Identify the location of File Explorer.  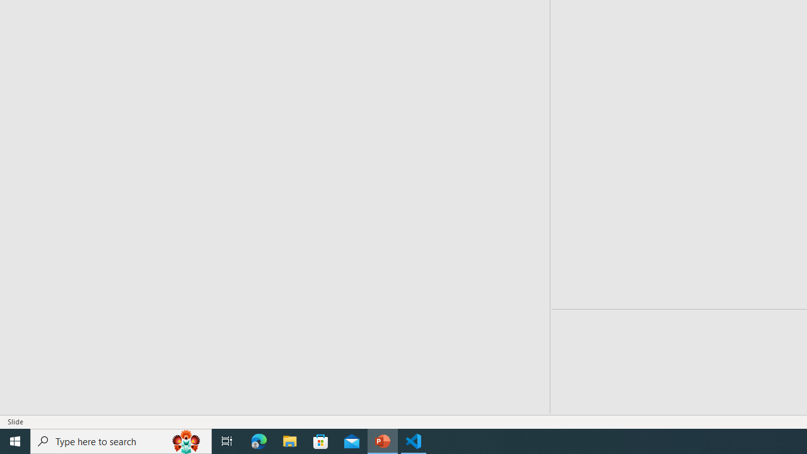
(290, 441).